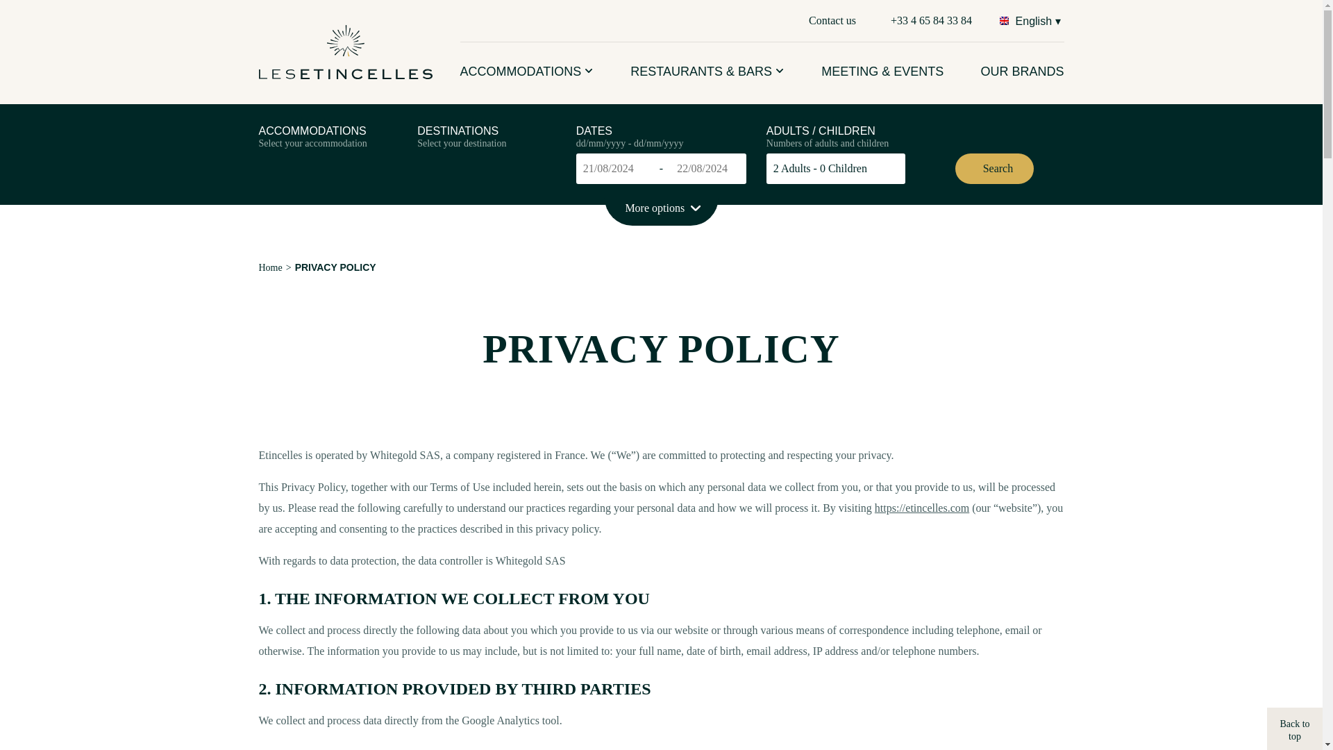 The image size is (1333, 750). What do you see at coordinates (345, 51) in the screenshot?
I see `Back to homepage` at bounding box center [345, 51].